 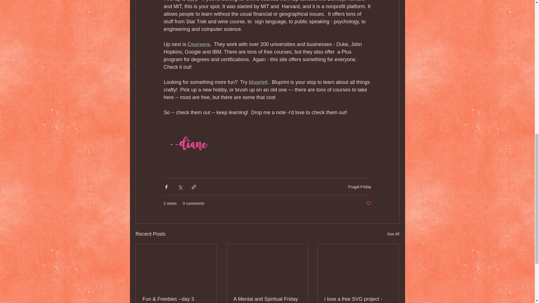 What do you see at coordinates (198, 44) in the screenshot?
I see `Coursera` at bounding box center [198, 44].